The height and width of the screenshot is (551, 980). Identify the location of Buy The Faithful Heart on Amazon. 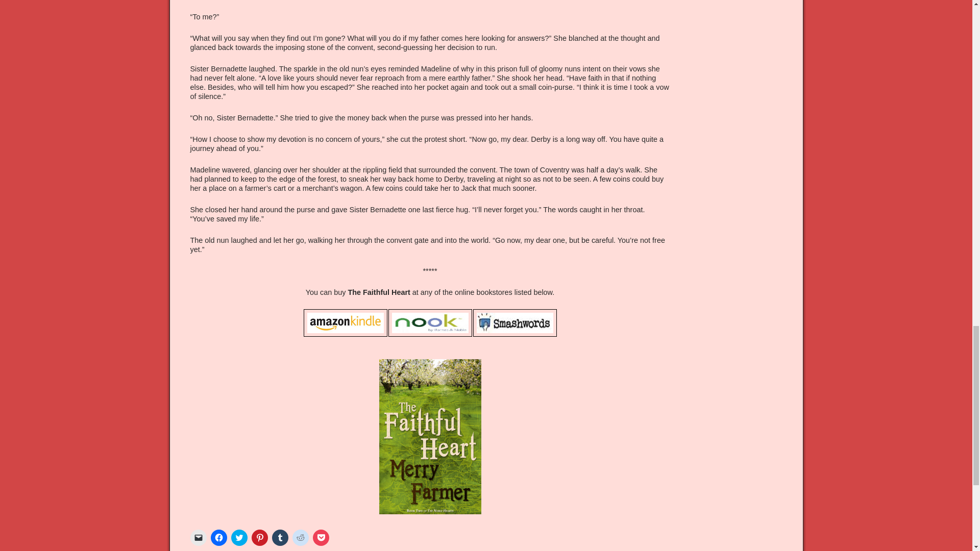
(345, 322).